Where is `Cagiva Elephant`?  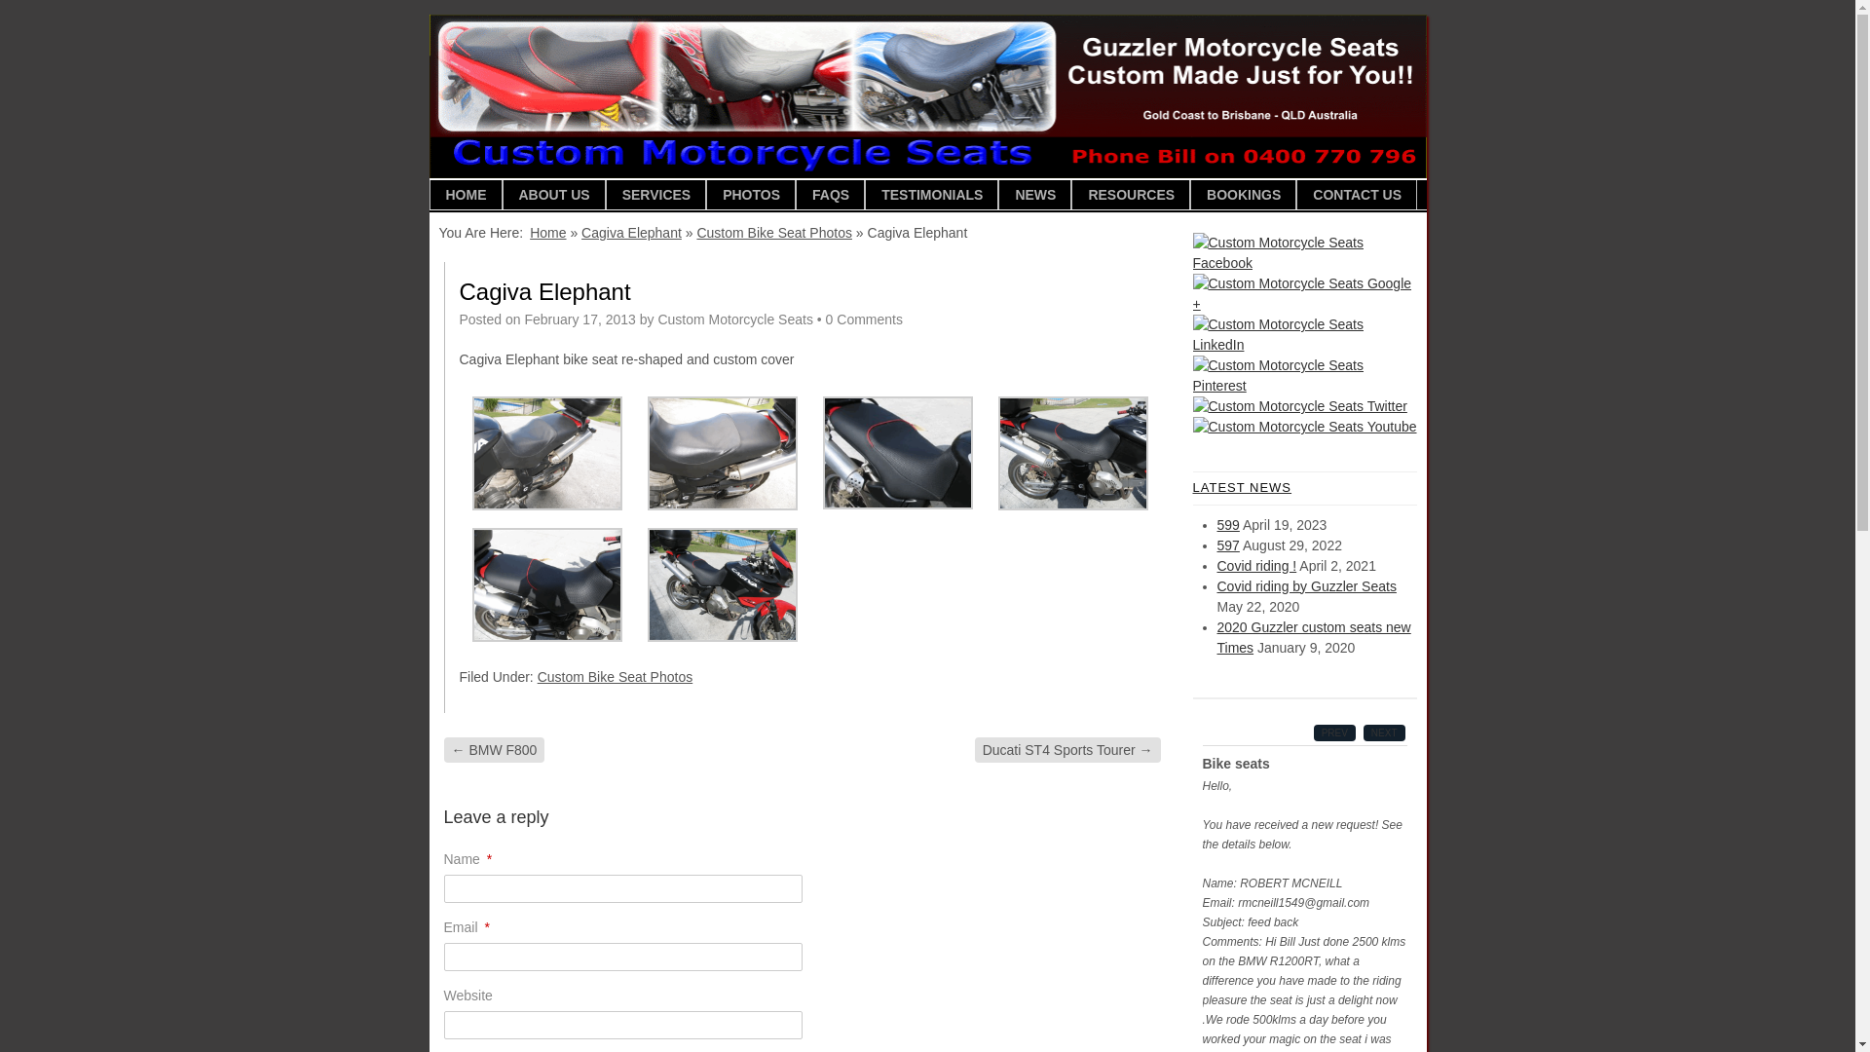 Cagiva Elephant is located at coordinates (722, 506).